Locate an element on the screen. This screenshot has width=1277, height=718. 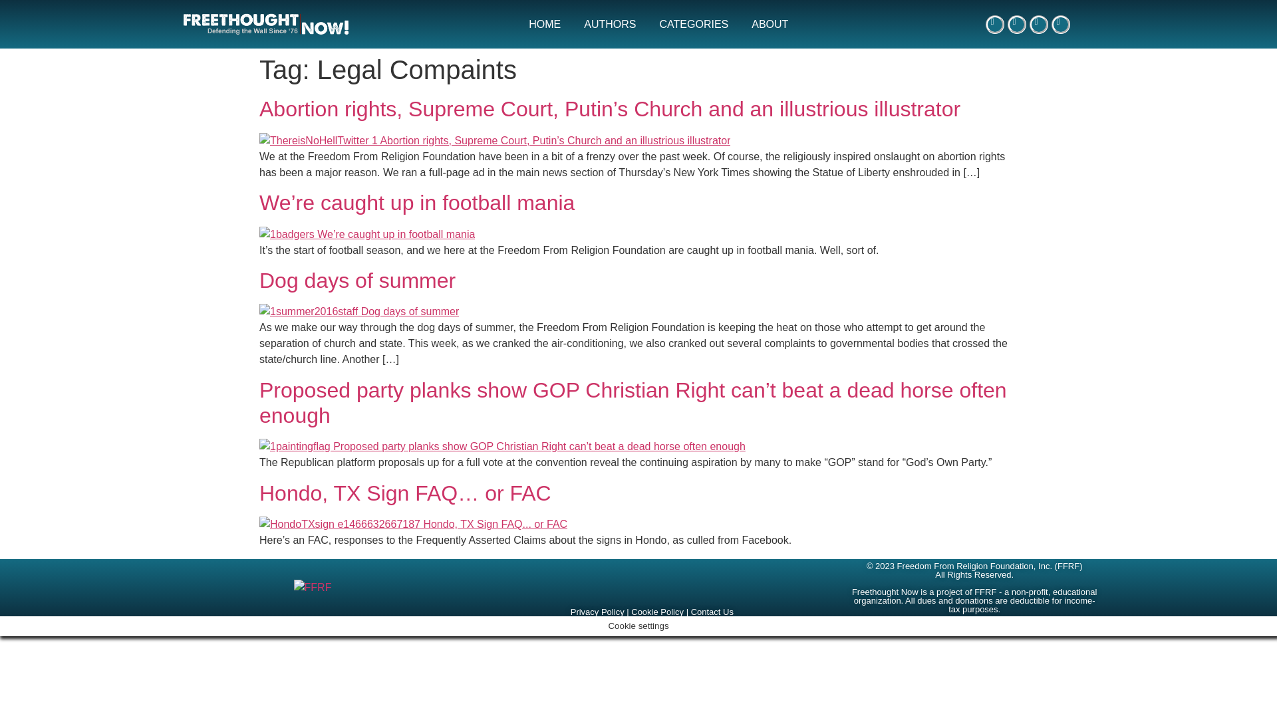
AUTHORS is located at coordinates (610, 25).